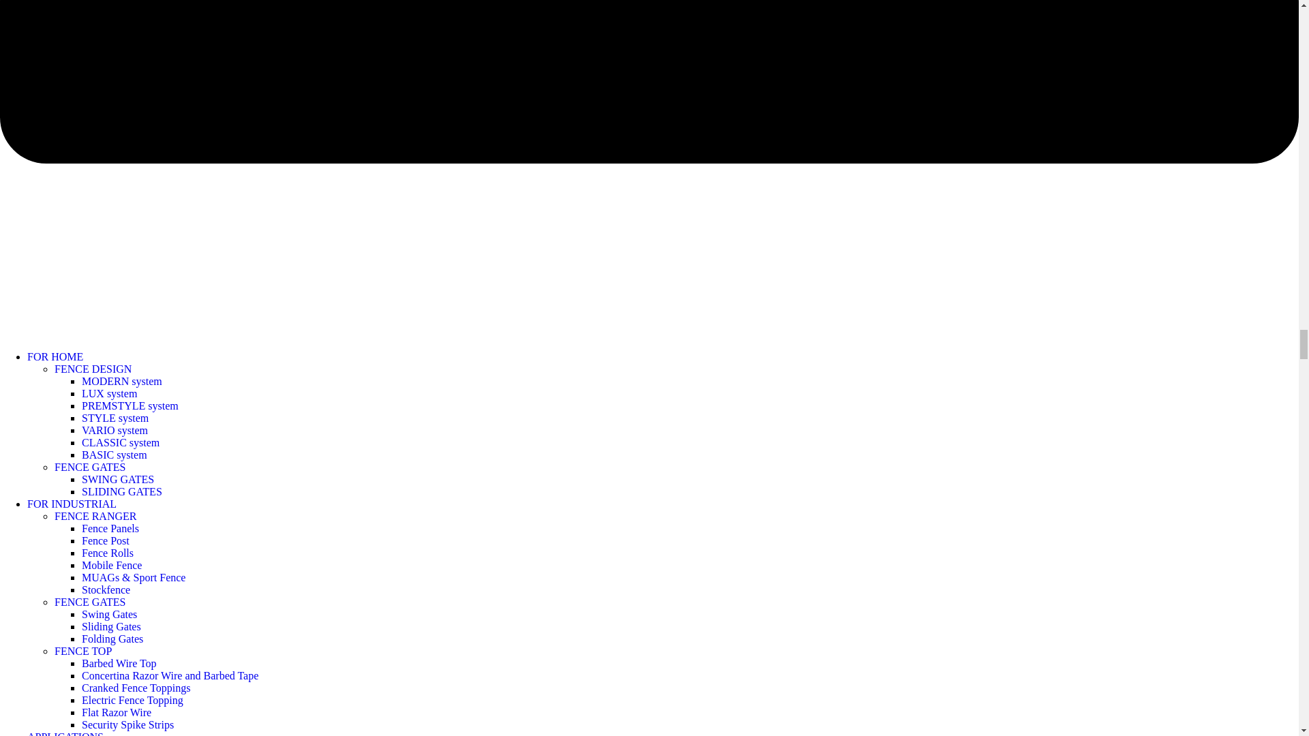 This screenshot has width=1309, height=736. I want to click on BASIC system, so click(114, 455).